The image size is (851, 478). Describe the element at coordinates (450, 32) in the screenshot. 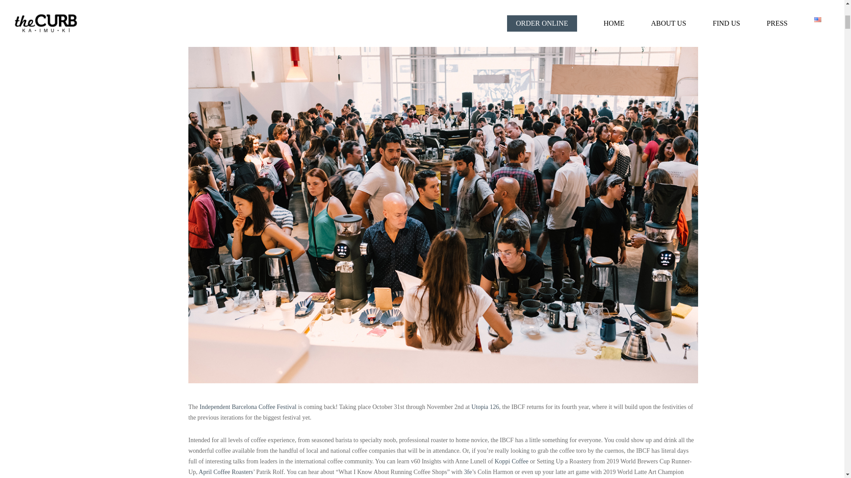

I see `independent barcelona coffee festival` at that location.